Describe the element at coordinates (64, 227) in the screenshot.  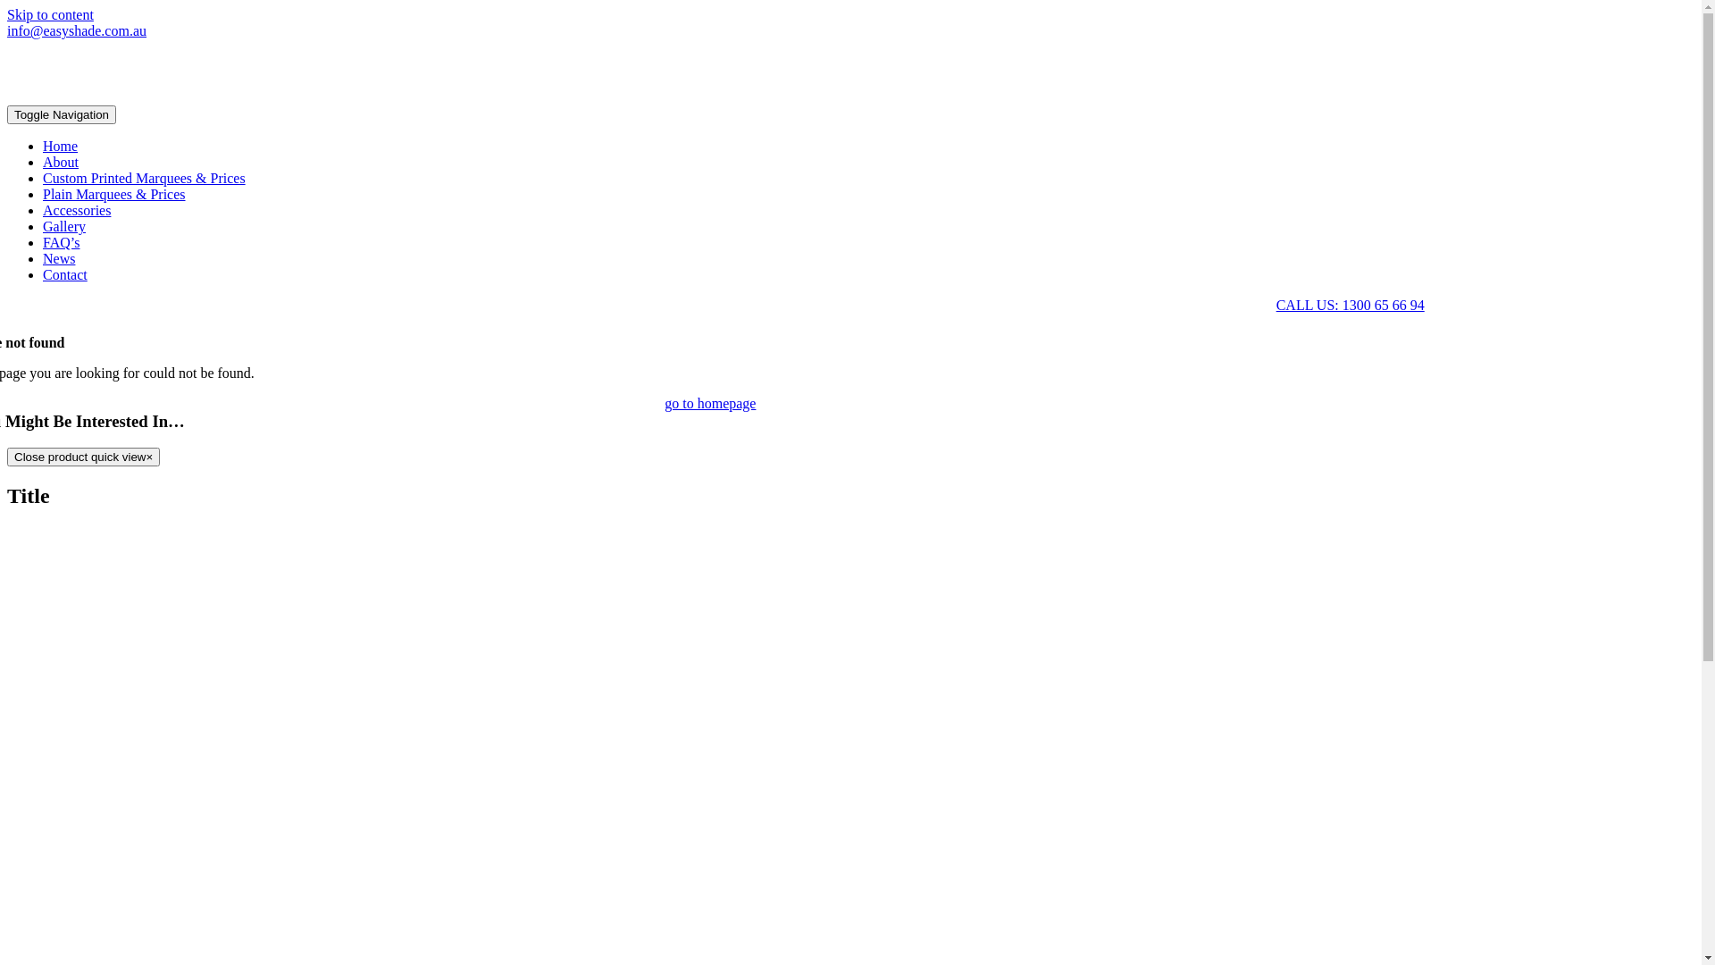
I see `Gallery` at that location.